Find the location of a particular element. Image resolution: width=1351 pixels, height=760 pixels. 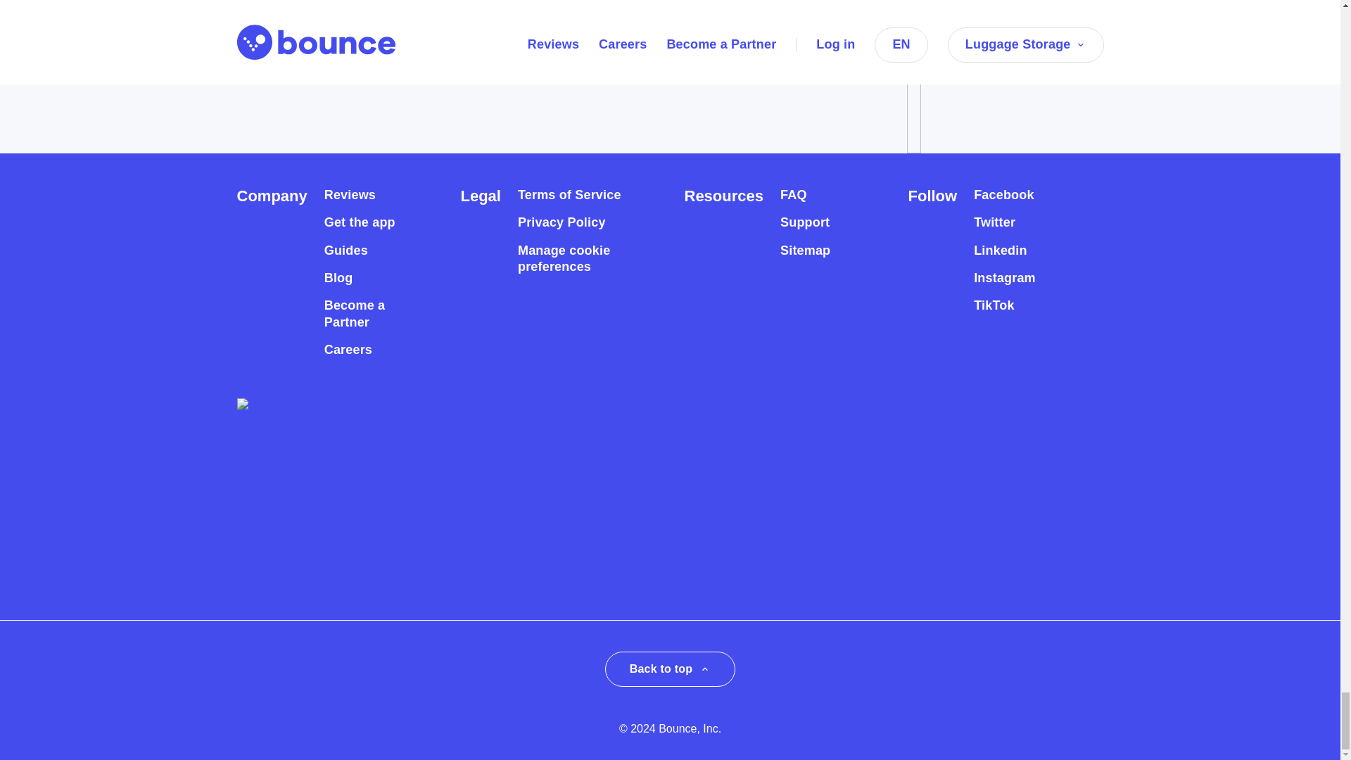

Get the app is located at coordinates (360, 222).